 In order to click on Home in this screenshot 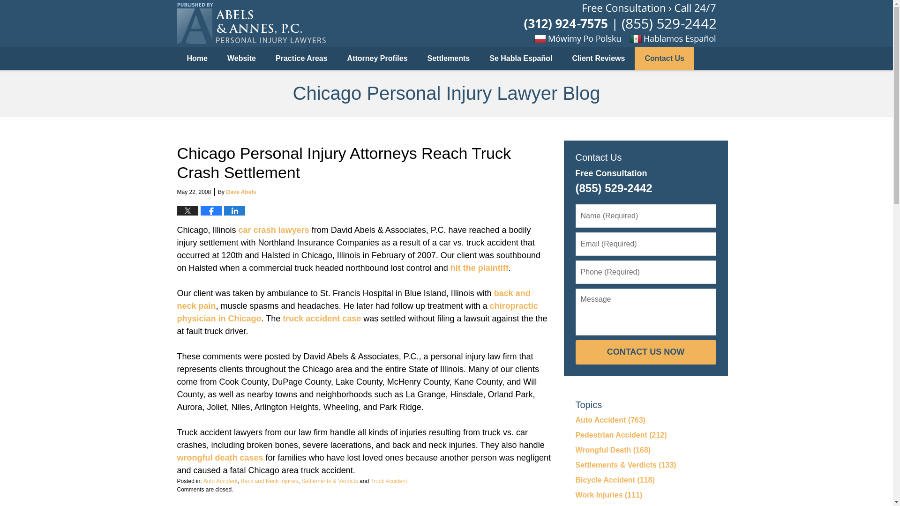, I will do `click(197, 59)`.